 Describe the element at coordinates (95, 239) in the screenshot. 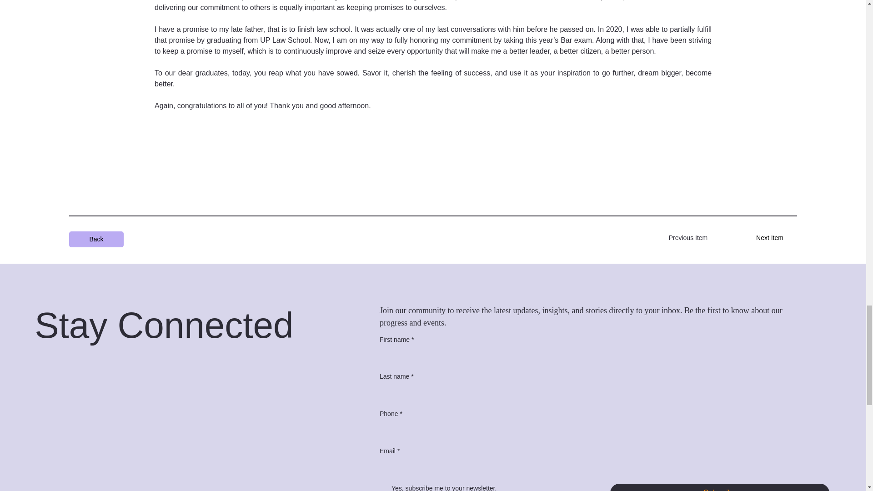

I see `Back` at that location.